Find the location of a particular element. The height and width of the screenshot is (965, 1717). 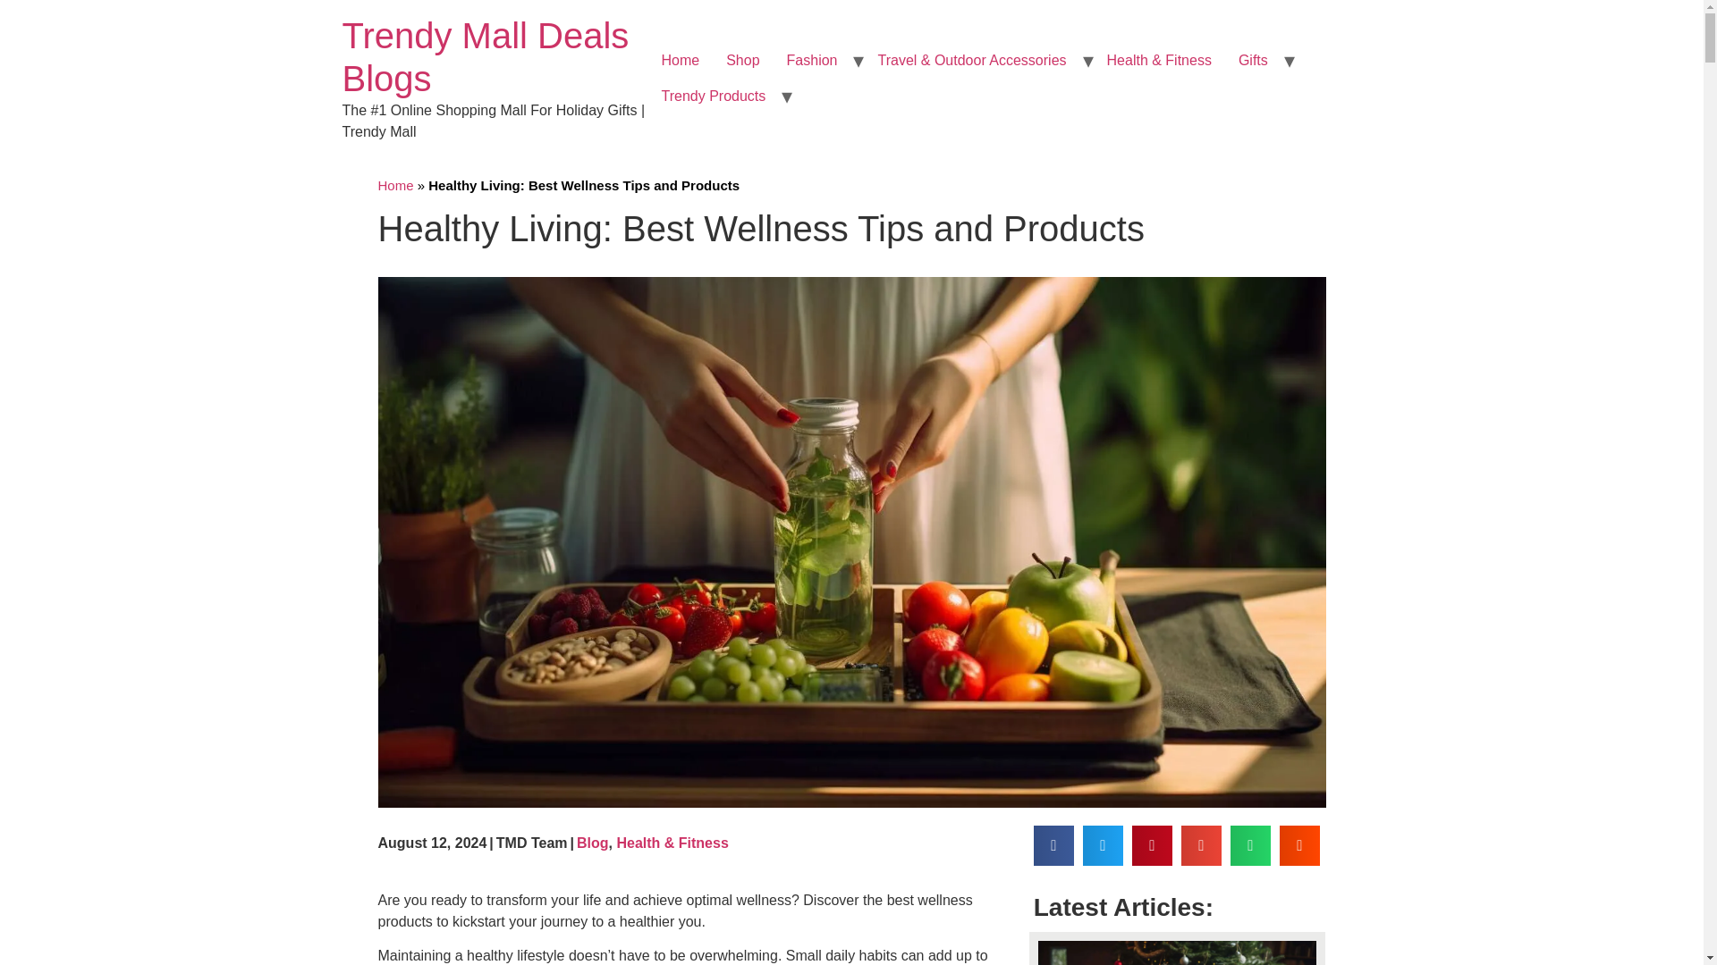

Trendy Mall Deals Blogs is located at coordinates (485, 57).